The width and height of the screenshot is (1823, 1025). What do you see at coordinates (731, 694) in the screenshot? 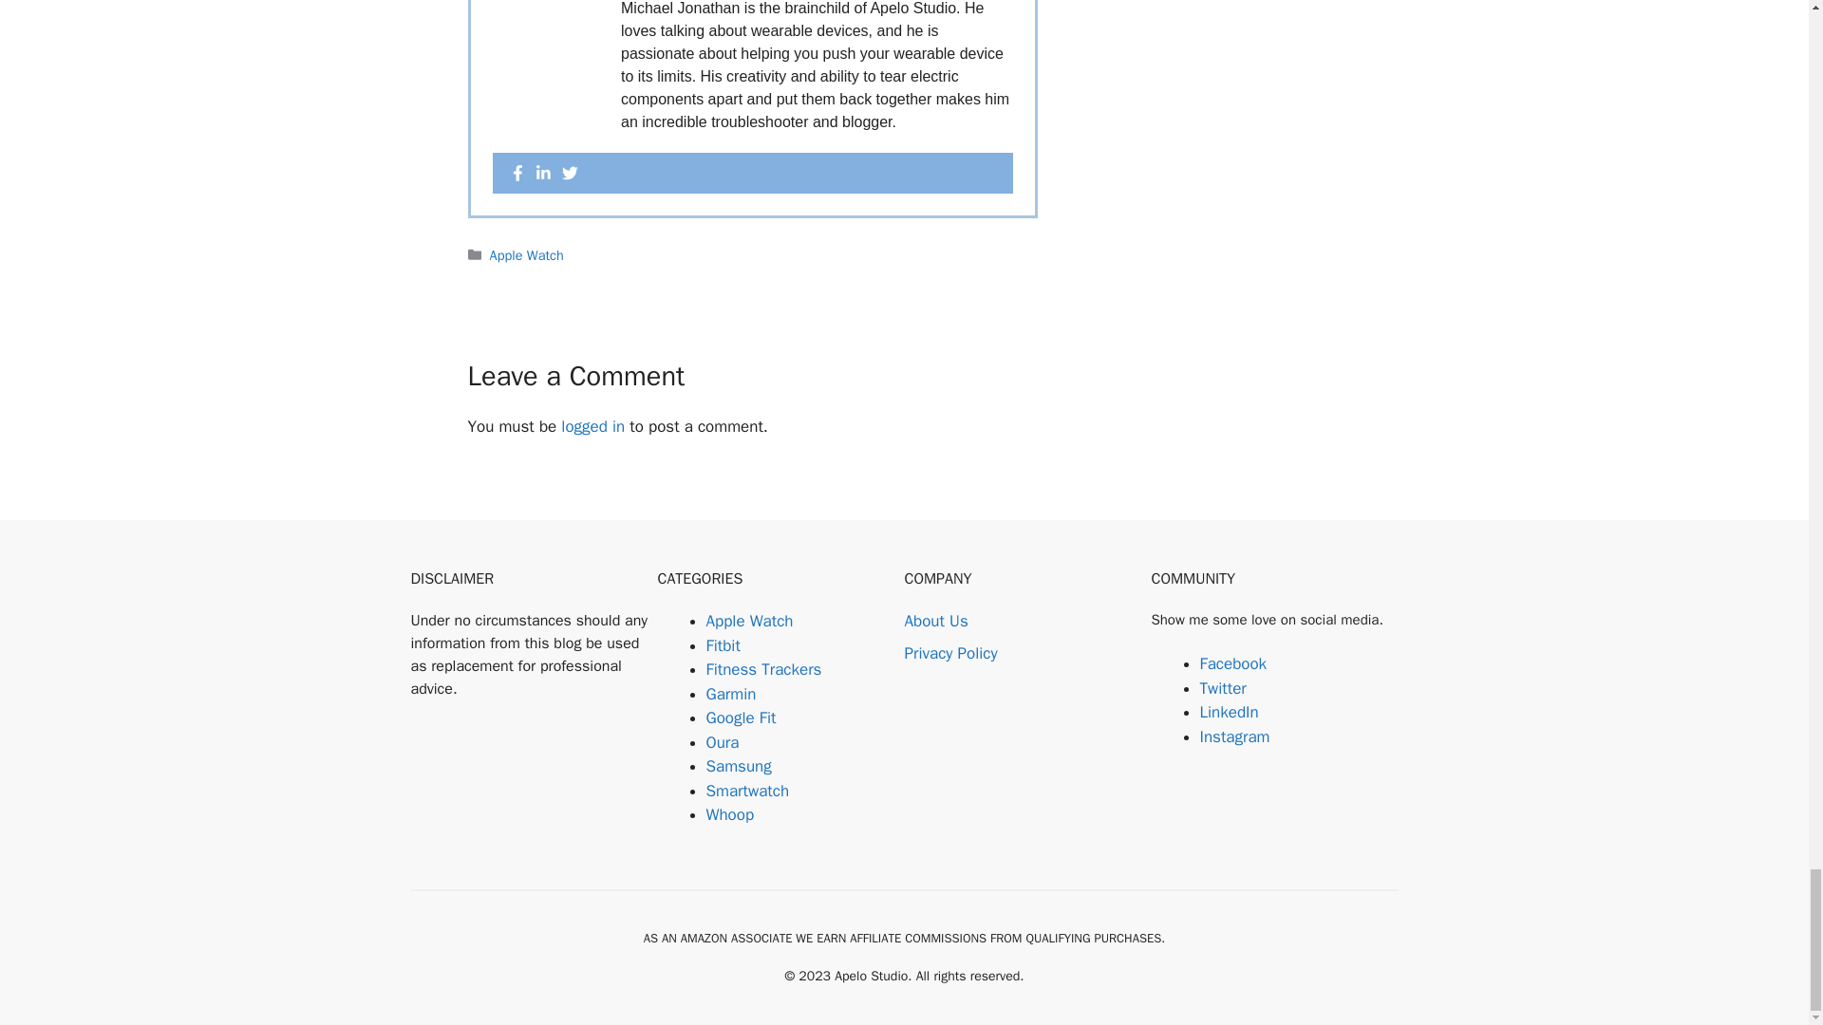
I see `Garmin` at bounding box center [731, 694].